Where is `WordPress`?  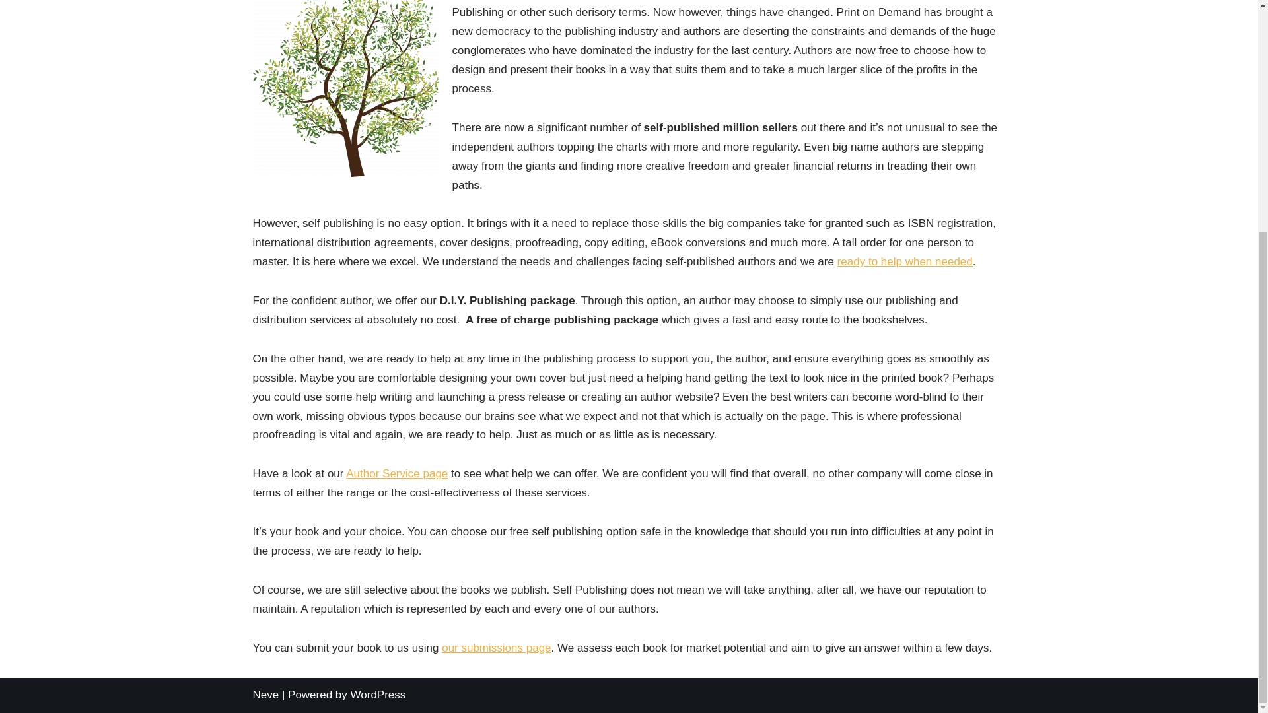
WordPress is located at coordinates (378, 695).